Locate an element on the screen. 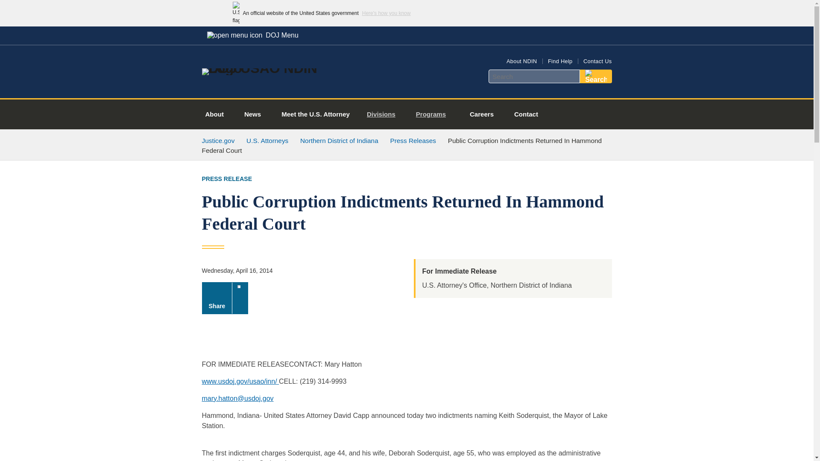 The width and height of the screenshot is (820, 461). Find Help is located at coordinates (560, 61).